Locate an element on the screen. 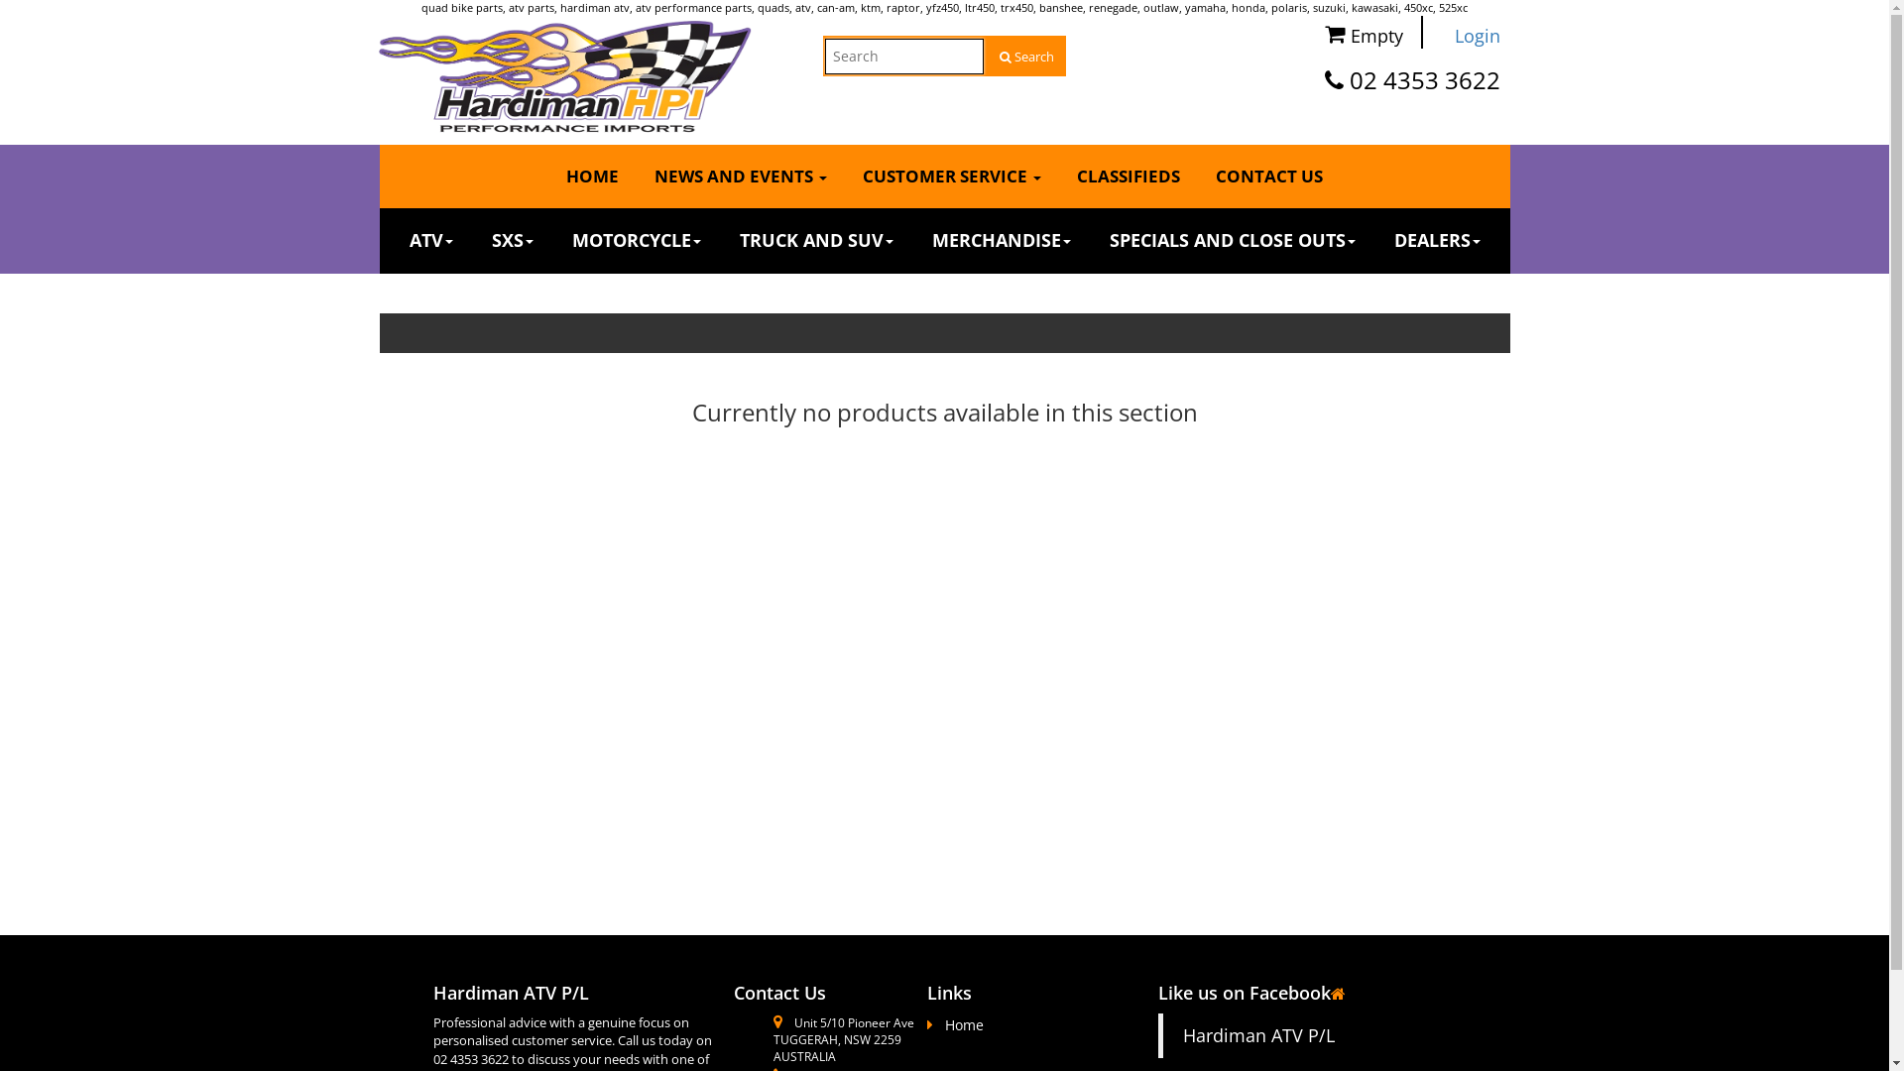 Image resolution: width=1904 pixels, height=1071 pixels. CONTACT US is located at coordinates (1269, 177).